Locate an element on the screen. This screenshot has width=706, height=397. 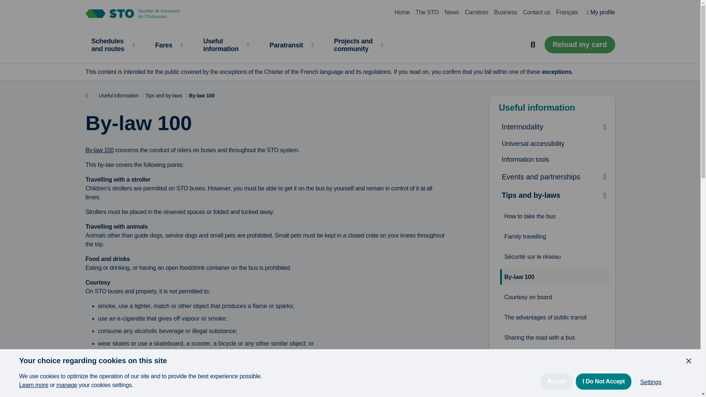
Contact us is located at coordinates (132, 15).